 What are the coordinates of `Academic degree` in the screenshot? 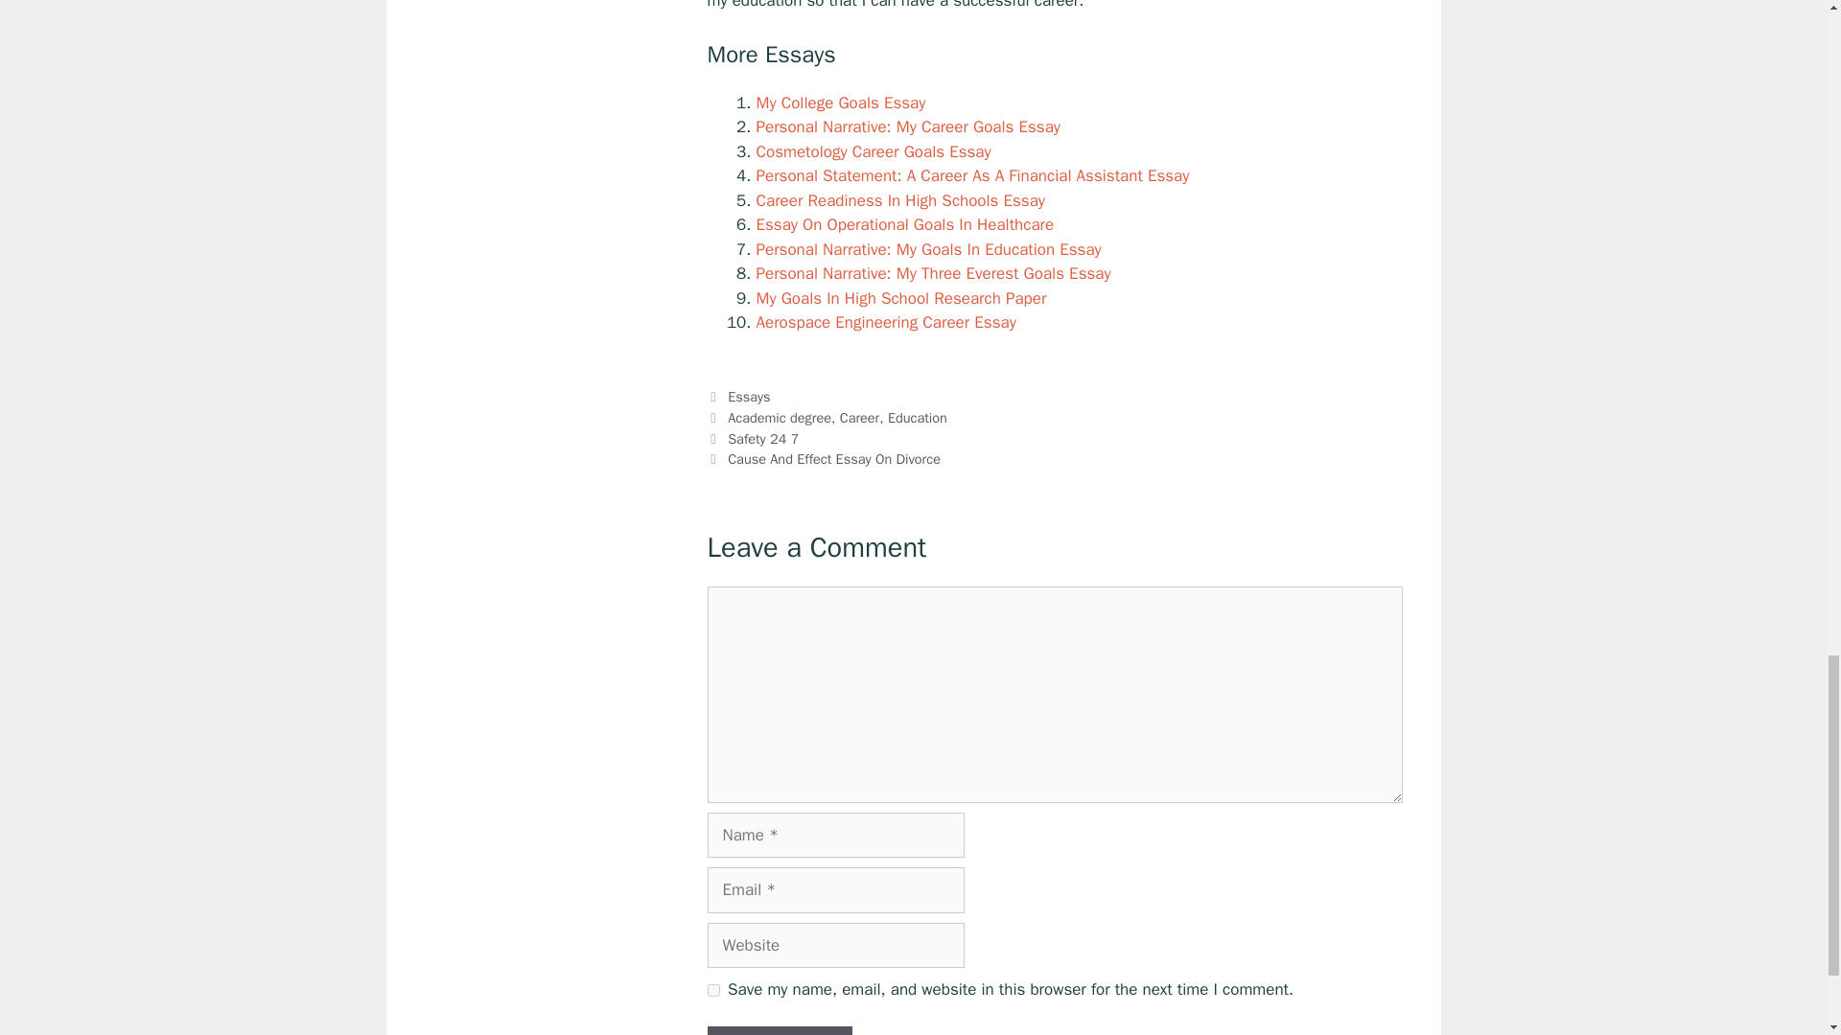 It's located at (779, 417).